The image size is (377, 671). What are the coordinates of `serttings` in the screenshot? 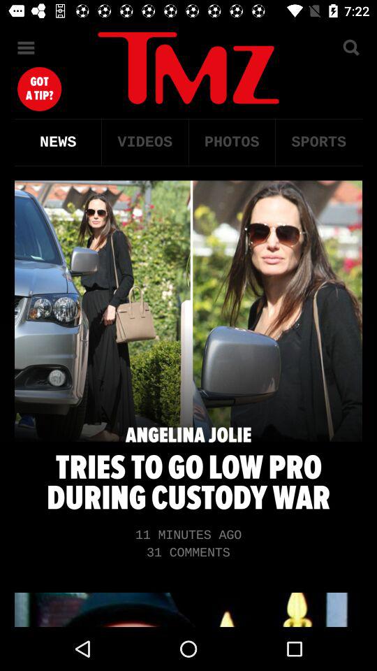 It's located at (27, 48).